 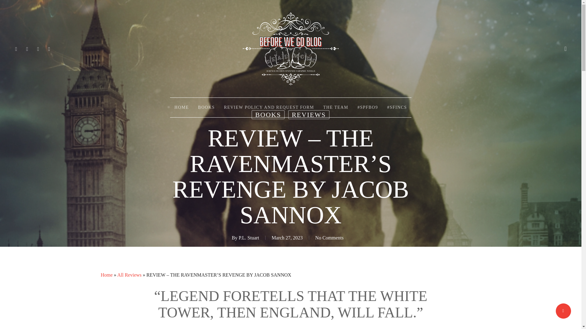 I want to click on TWITTER, so click(x=16, y=49).